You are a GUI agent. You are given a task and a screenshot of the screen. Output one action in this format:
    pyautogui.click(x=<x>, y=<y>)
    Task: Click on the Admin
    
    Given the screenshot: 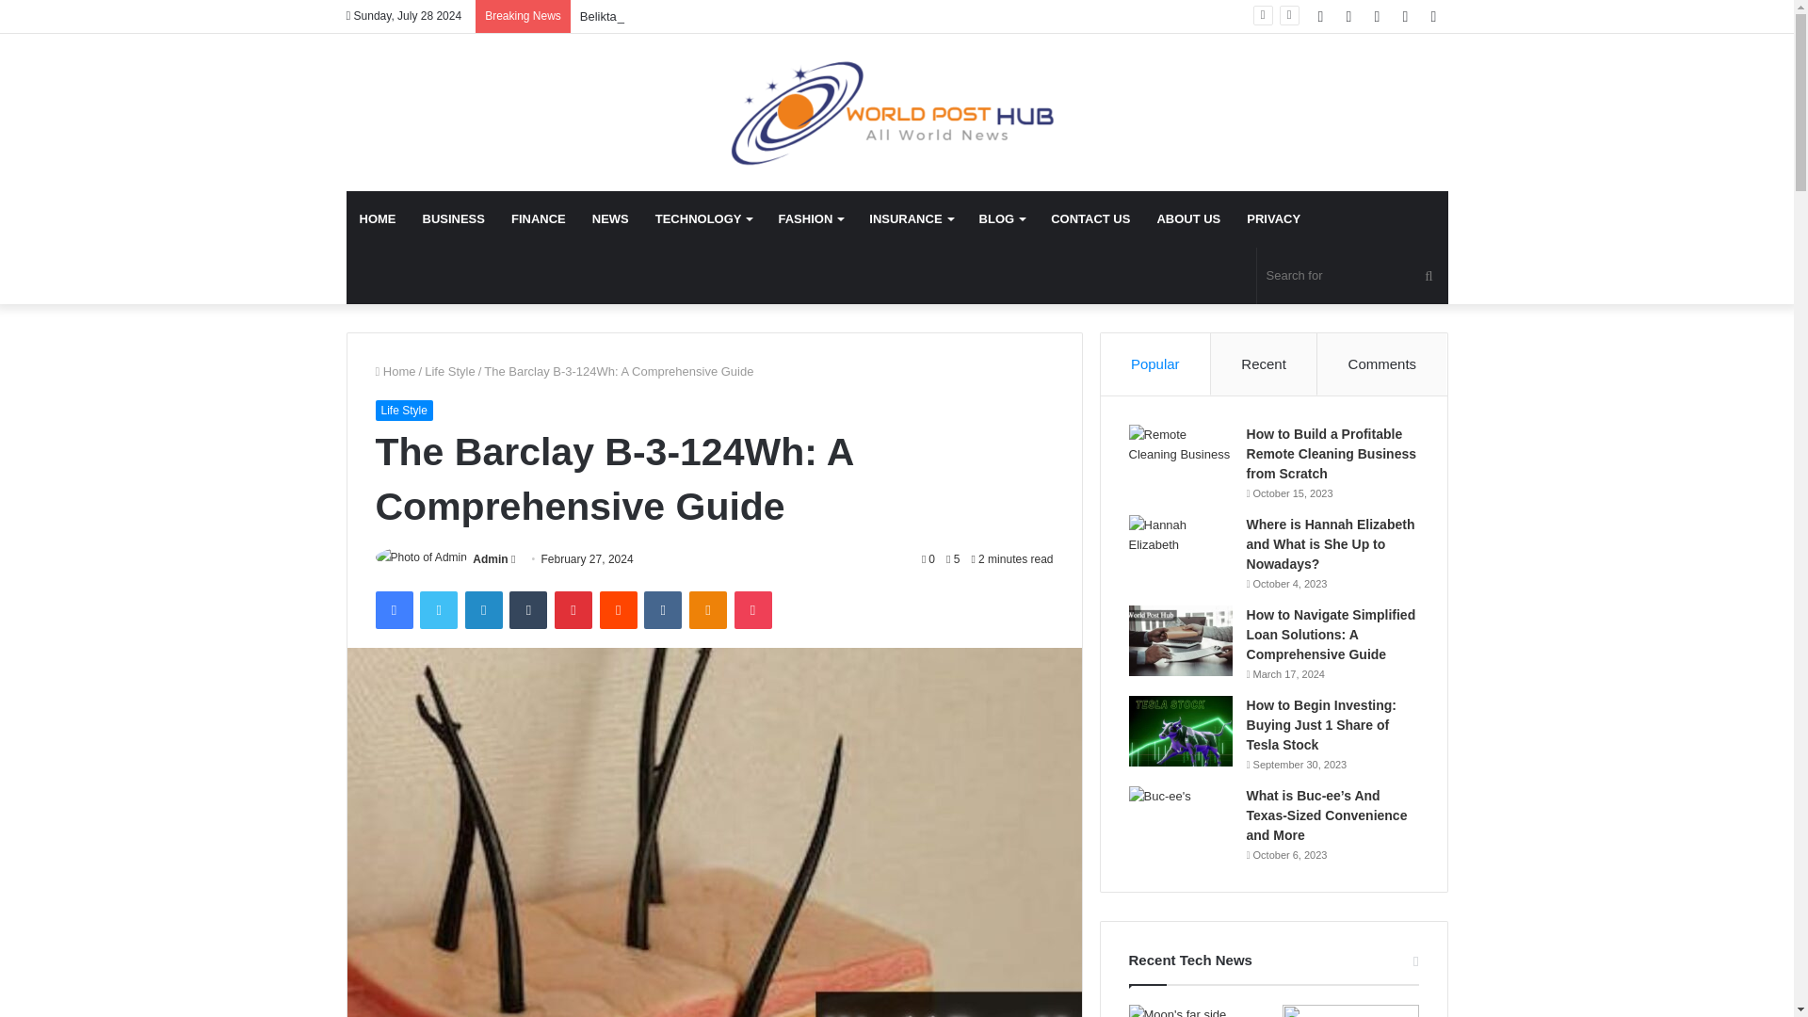 What is the action you would take?
    pyautogui.click(x=490, y=559)
    